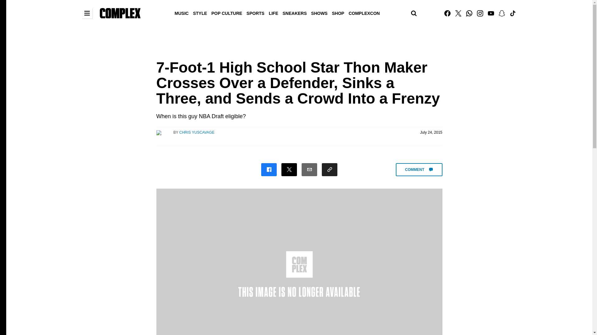  I want to click on LIFE, so click(273, 13).